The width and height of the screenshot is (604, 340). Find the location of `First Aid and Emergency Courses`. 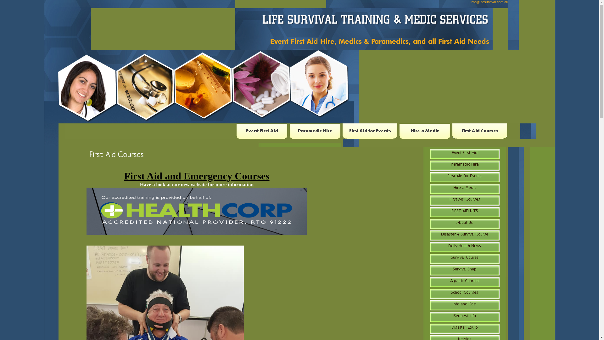

First Aid and Emergency Courses is located at coordinates (197, 176).